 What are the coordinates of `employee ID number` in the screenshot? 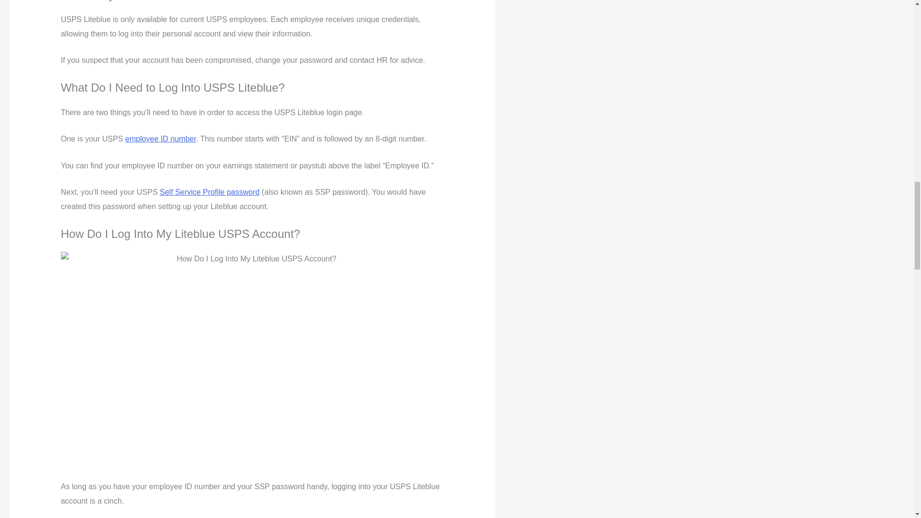 It's located at (160, 139).